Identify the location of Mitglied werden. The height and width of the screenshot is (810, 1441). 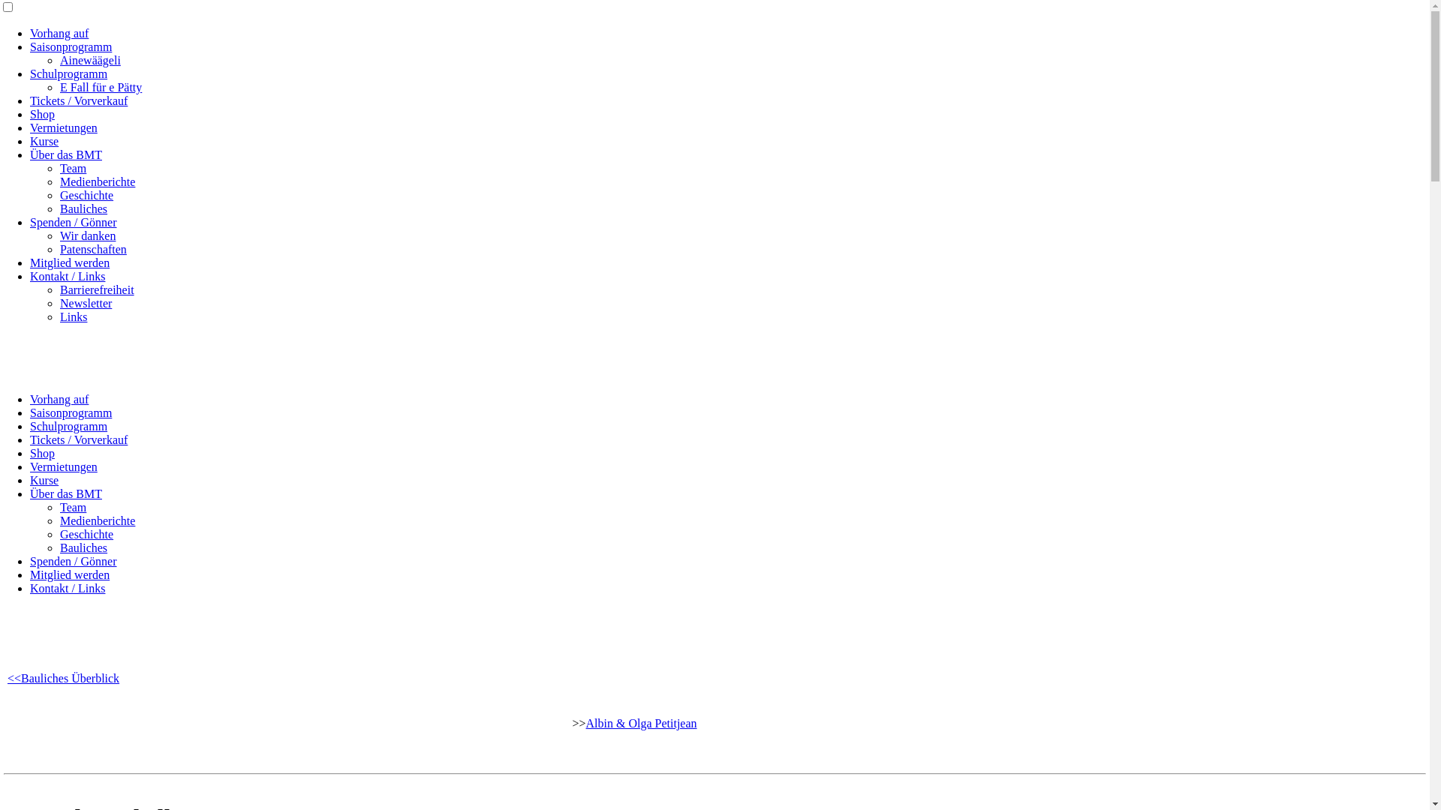
(70, 262).